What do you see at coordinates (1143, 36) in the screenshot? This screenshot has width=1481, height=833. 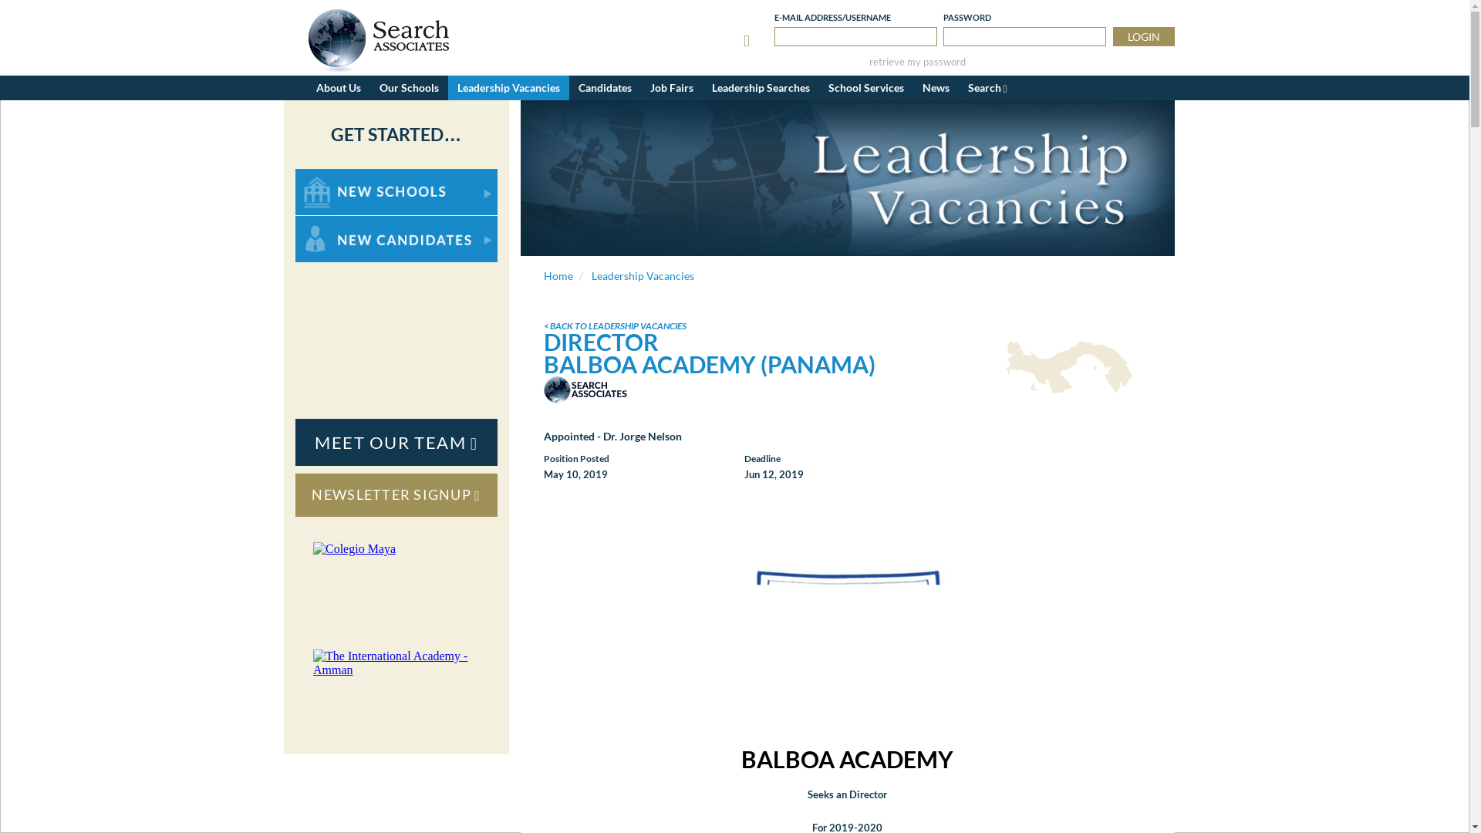 I see `LOGIN` at bounding box center [1143, 36].